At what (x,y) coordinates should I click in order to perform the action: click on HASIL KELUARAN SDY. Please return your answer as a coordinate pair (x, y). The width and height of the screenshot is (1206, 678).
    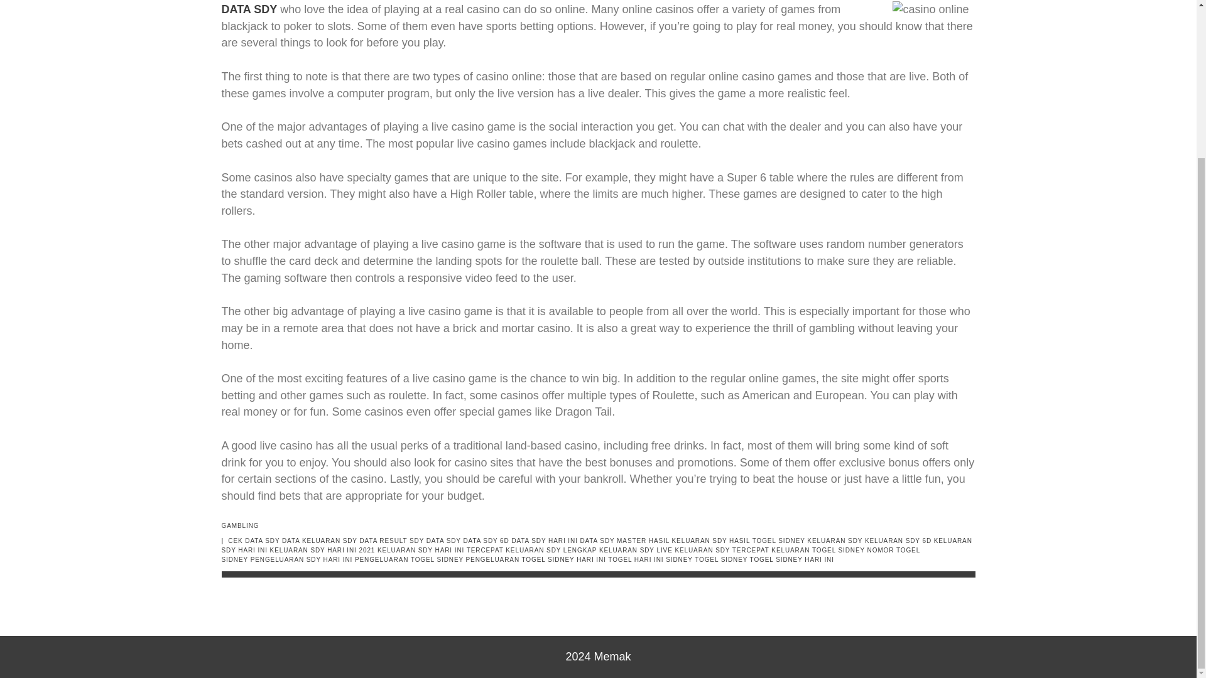
    Looking at the image, I should click on (687, 541).